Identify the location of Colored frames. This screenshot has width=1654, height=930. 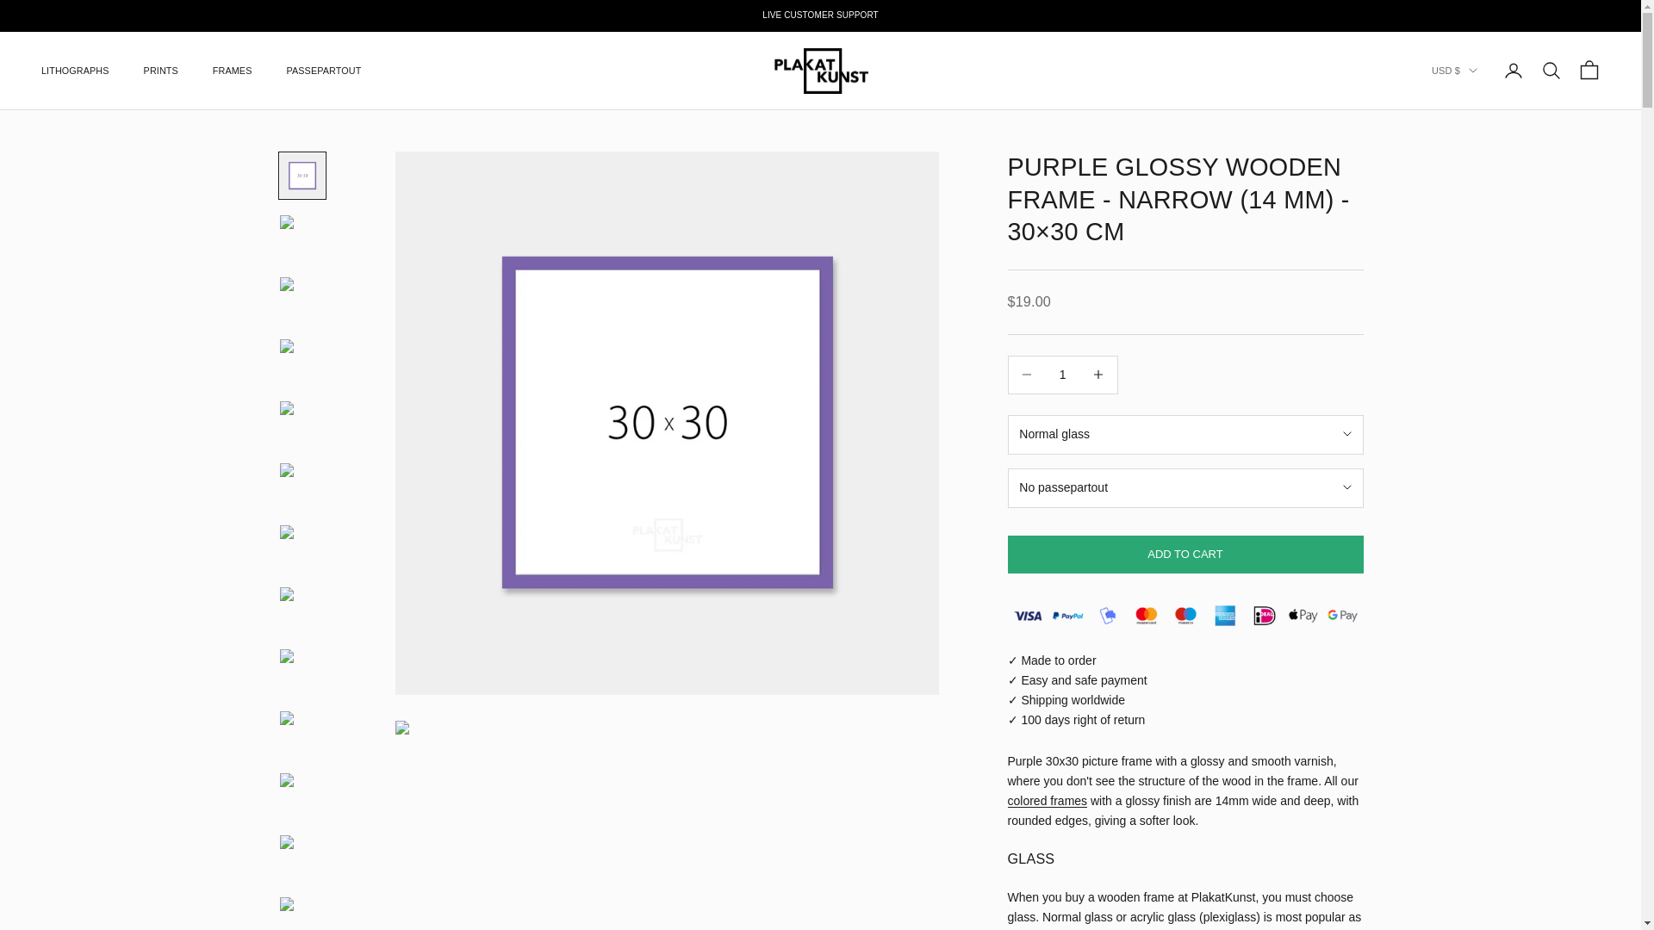
(1048, 801).